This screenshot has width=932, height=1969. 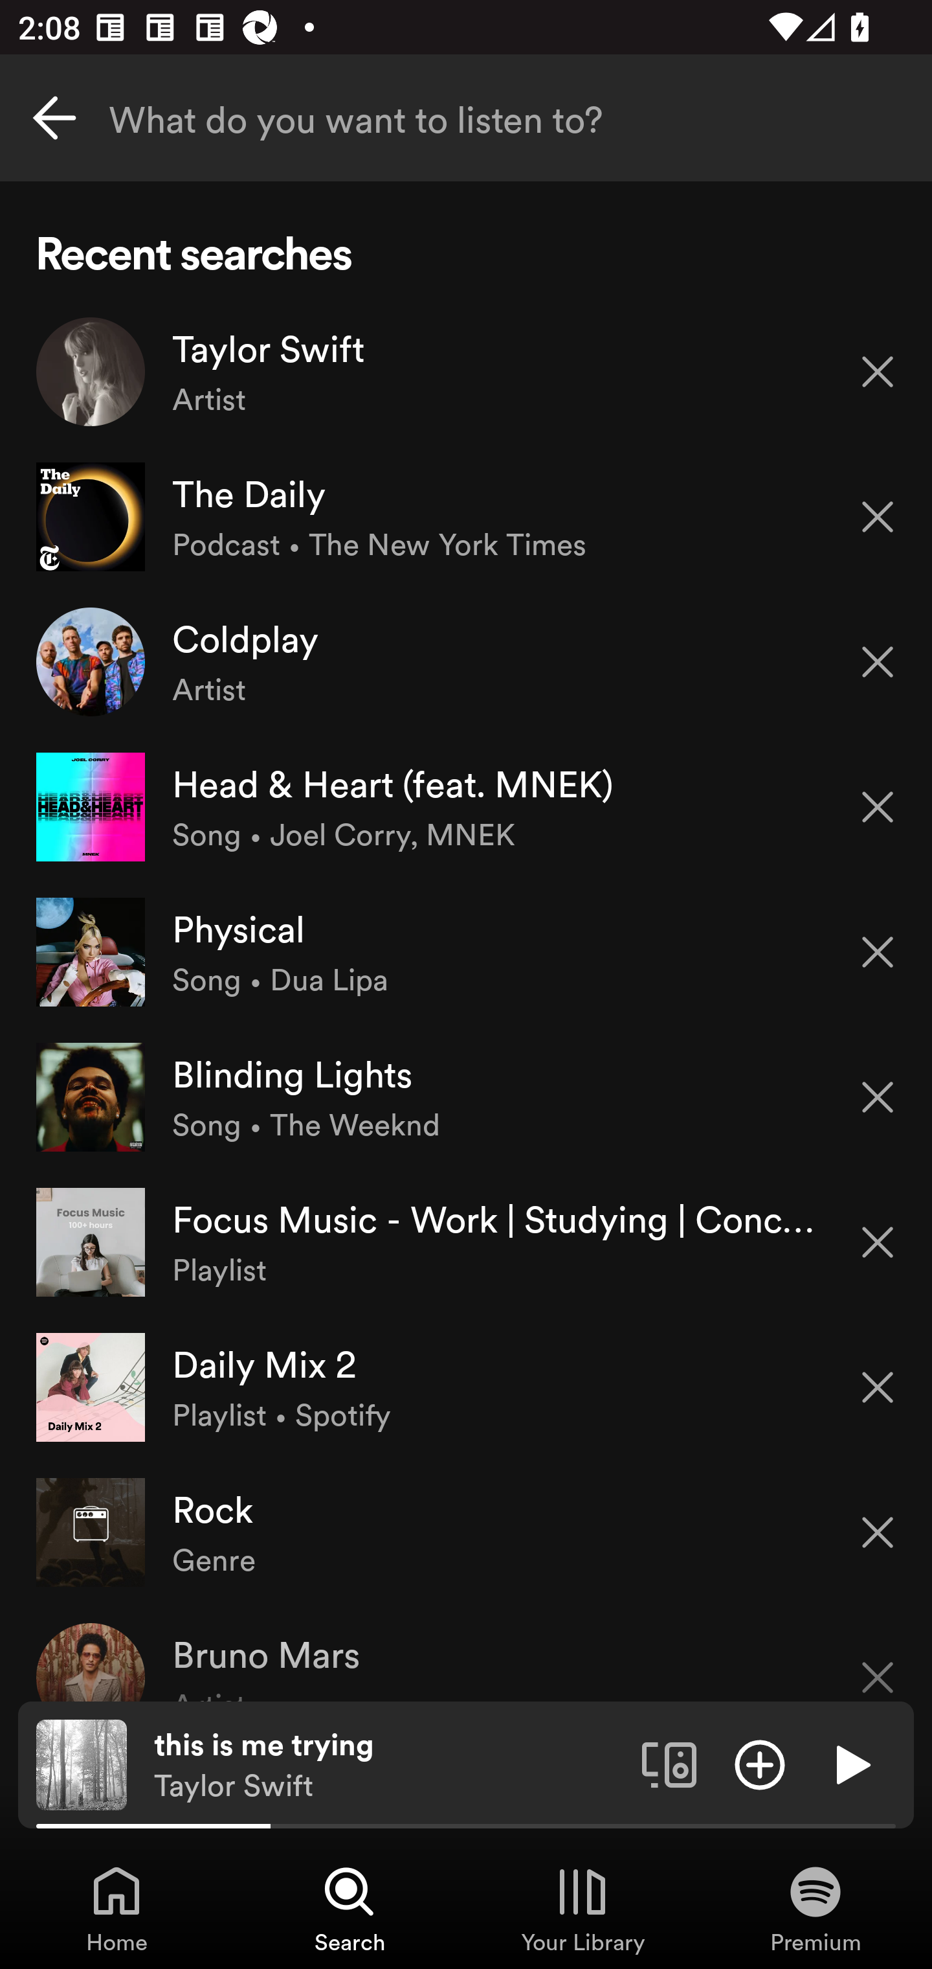 I want to click on Cancel, so click(x=54, y=118).